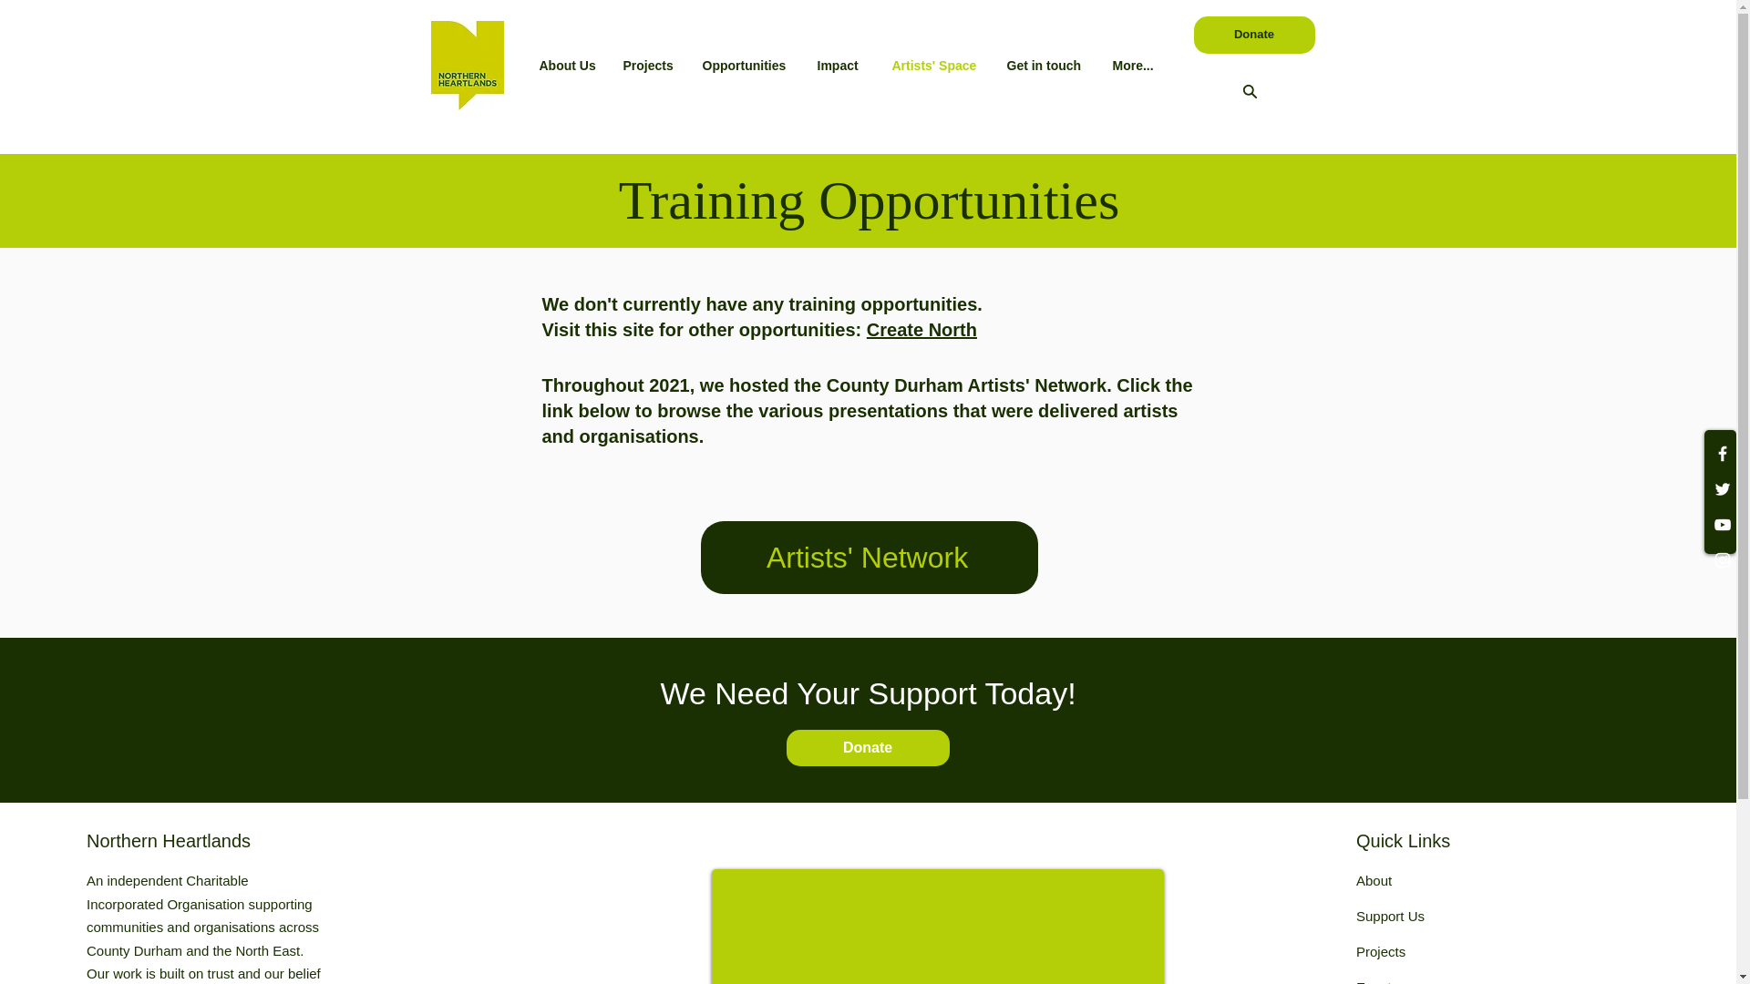  I want to click on Support Us, so click(1390, 916).